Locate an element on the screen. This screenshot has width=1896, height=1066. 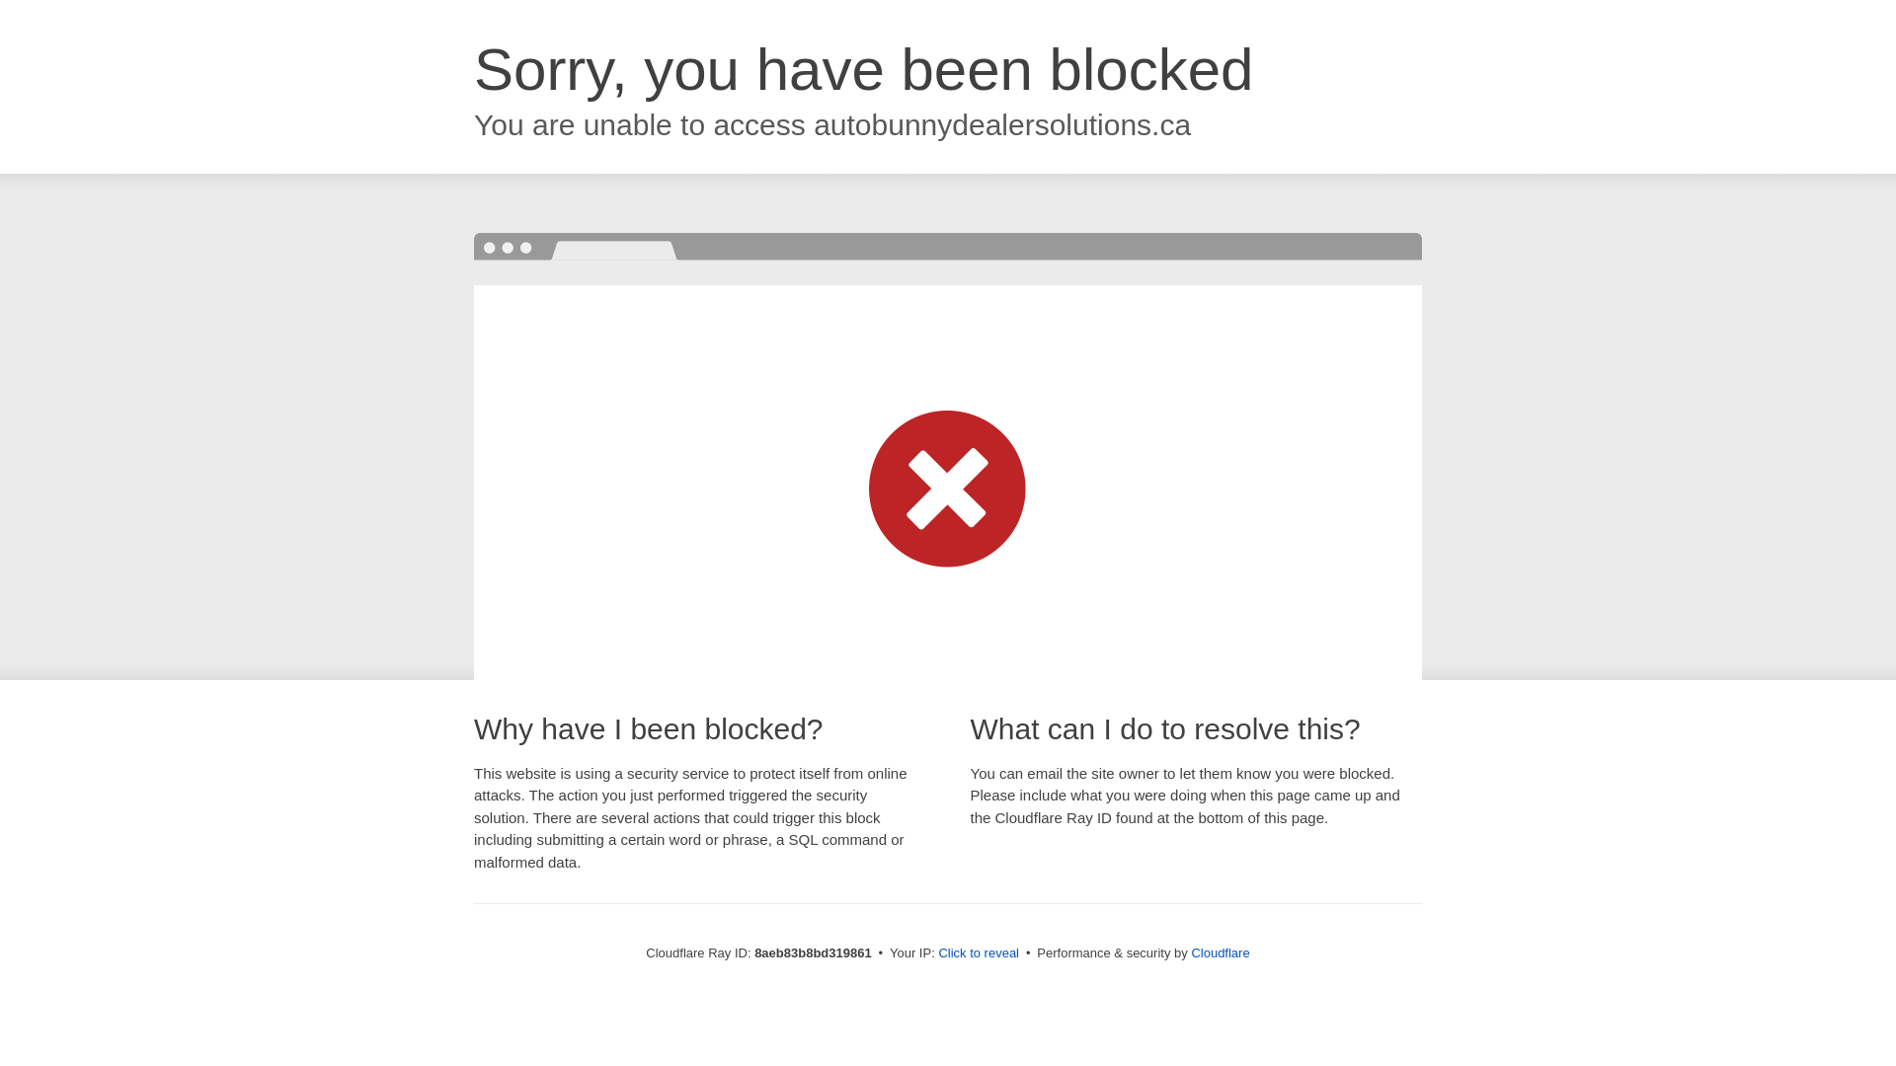
Click to reveal is located at coordinates (979, 953).